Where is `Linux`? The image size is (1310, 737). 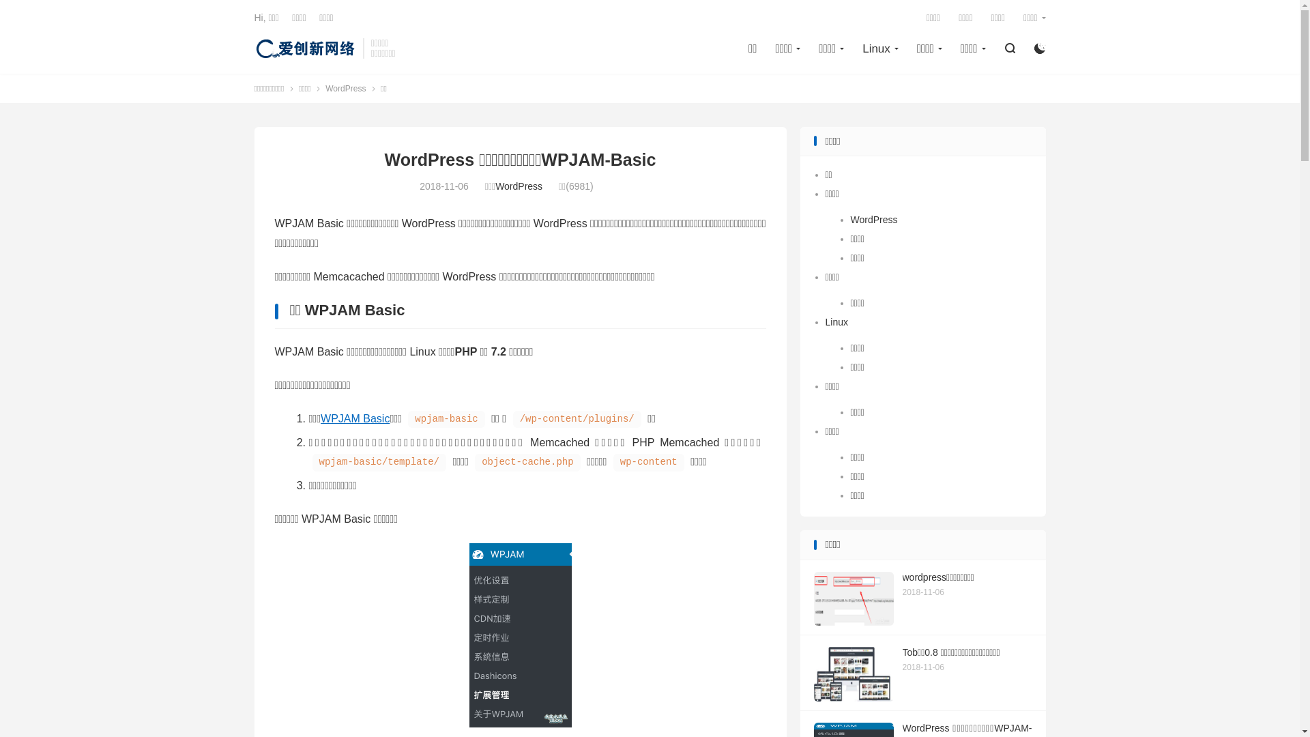 Linux is located at coordinates (880, 49).